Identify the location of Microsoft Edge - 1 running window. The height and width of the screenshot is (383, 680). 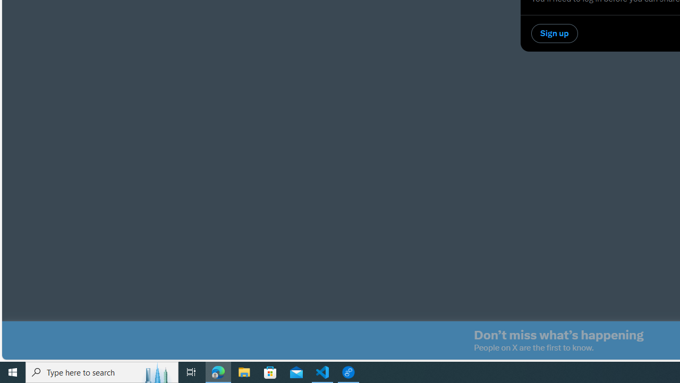
(218, 372).